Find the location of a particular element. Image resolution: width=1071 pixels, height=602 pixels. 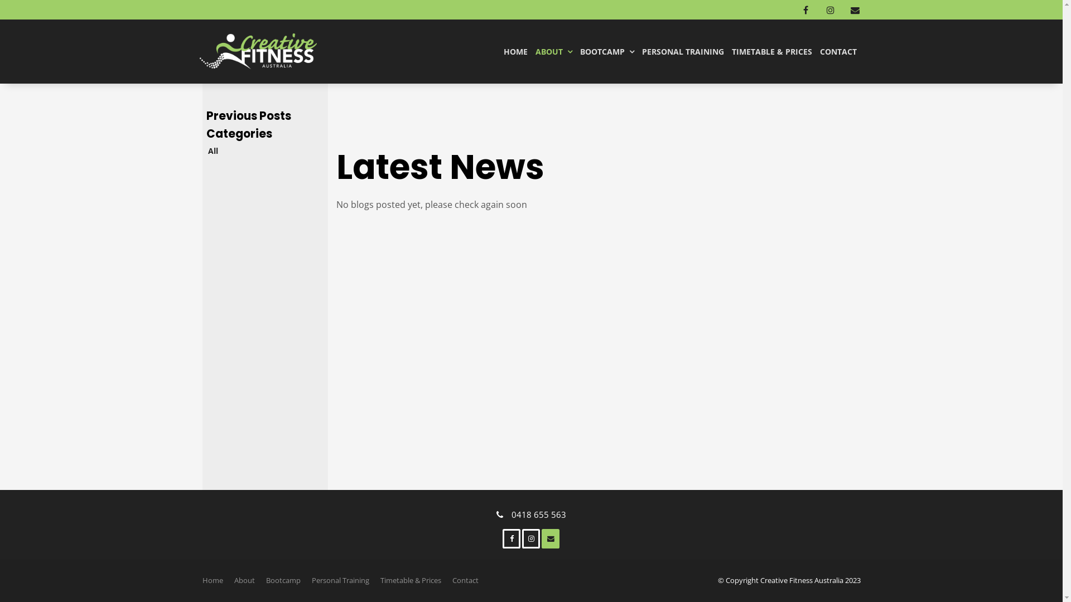

All is located at coordinates (266, 151).